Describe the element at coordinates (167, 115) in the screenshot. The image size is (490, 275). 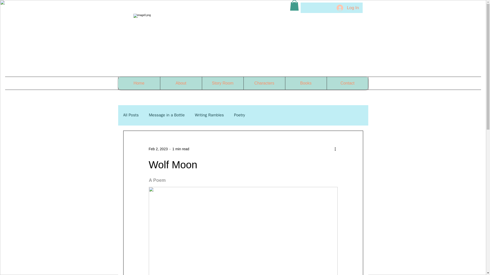
I see `Message in a Bottle` at that location.